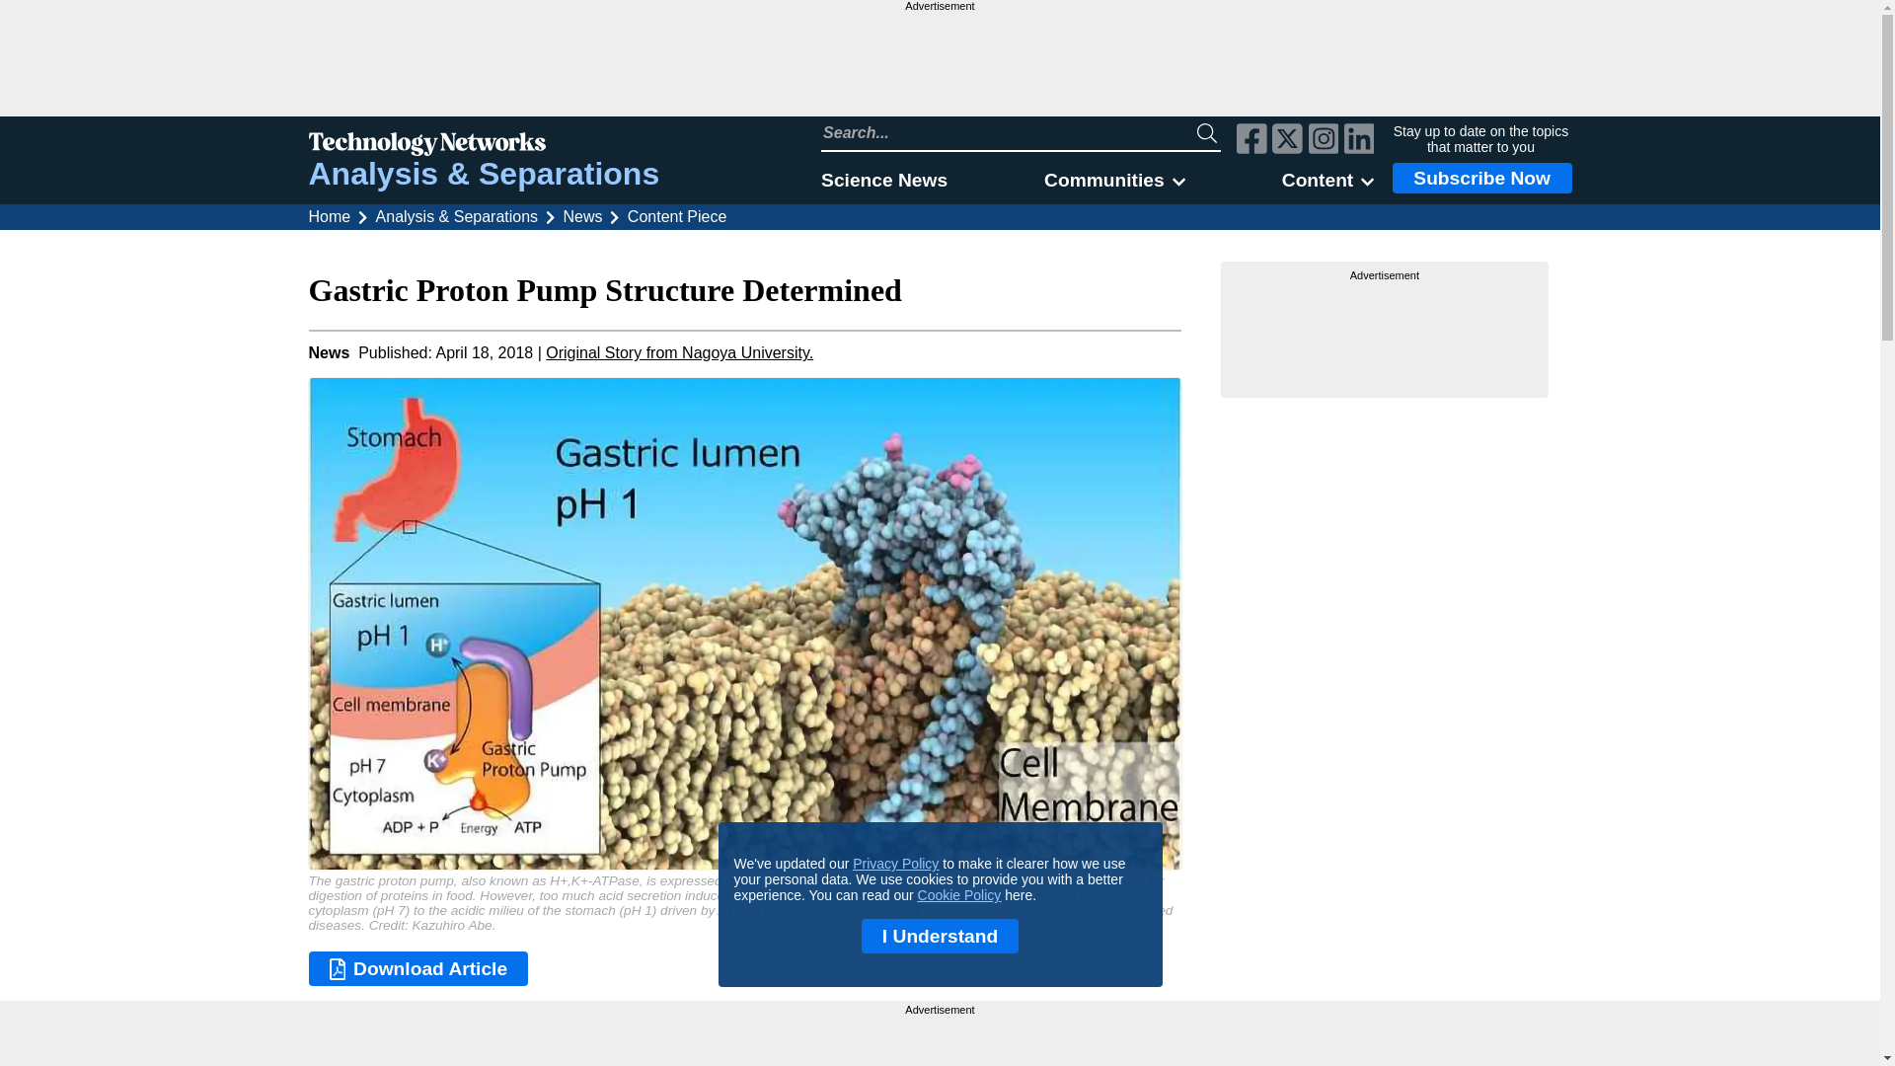 Image resolution: width=1895 pixels, height=1066 pixels. I want to click on Search Technology Networks website input field, so click(1009, 132).